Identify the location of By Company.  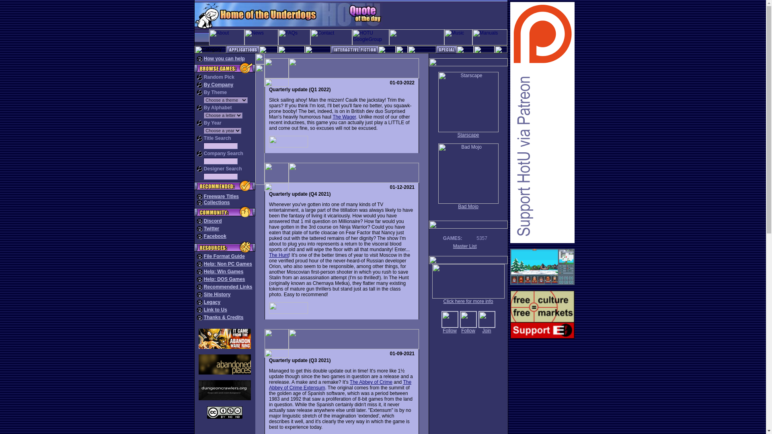
(218, 85).